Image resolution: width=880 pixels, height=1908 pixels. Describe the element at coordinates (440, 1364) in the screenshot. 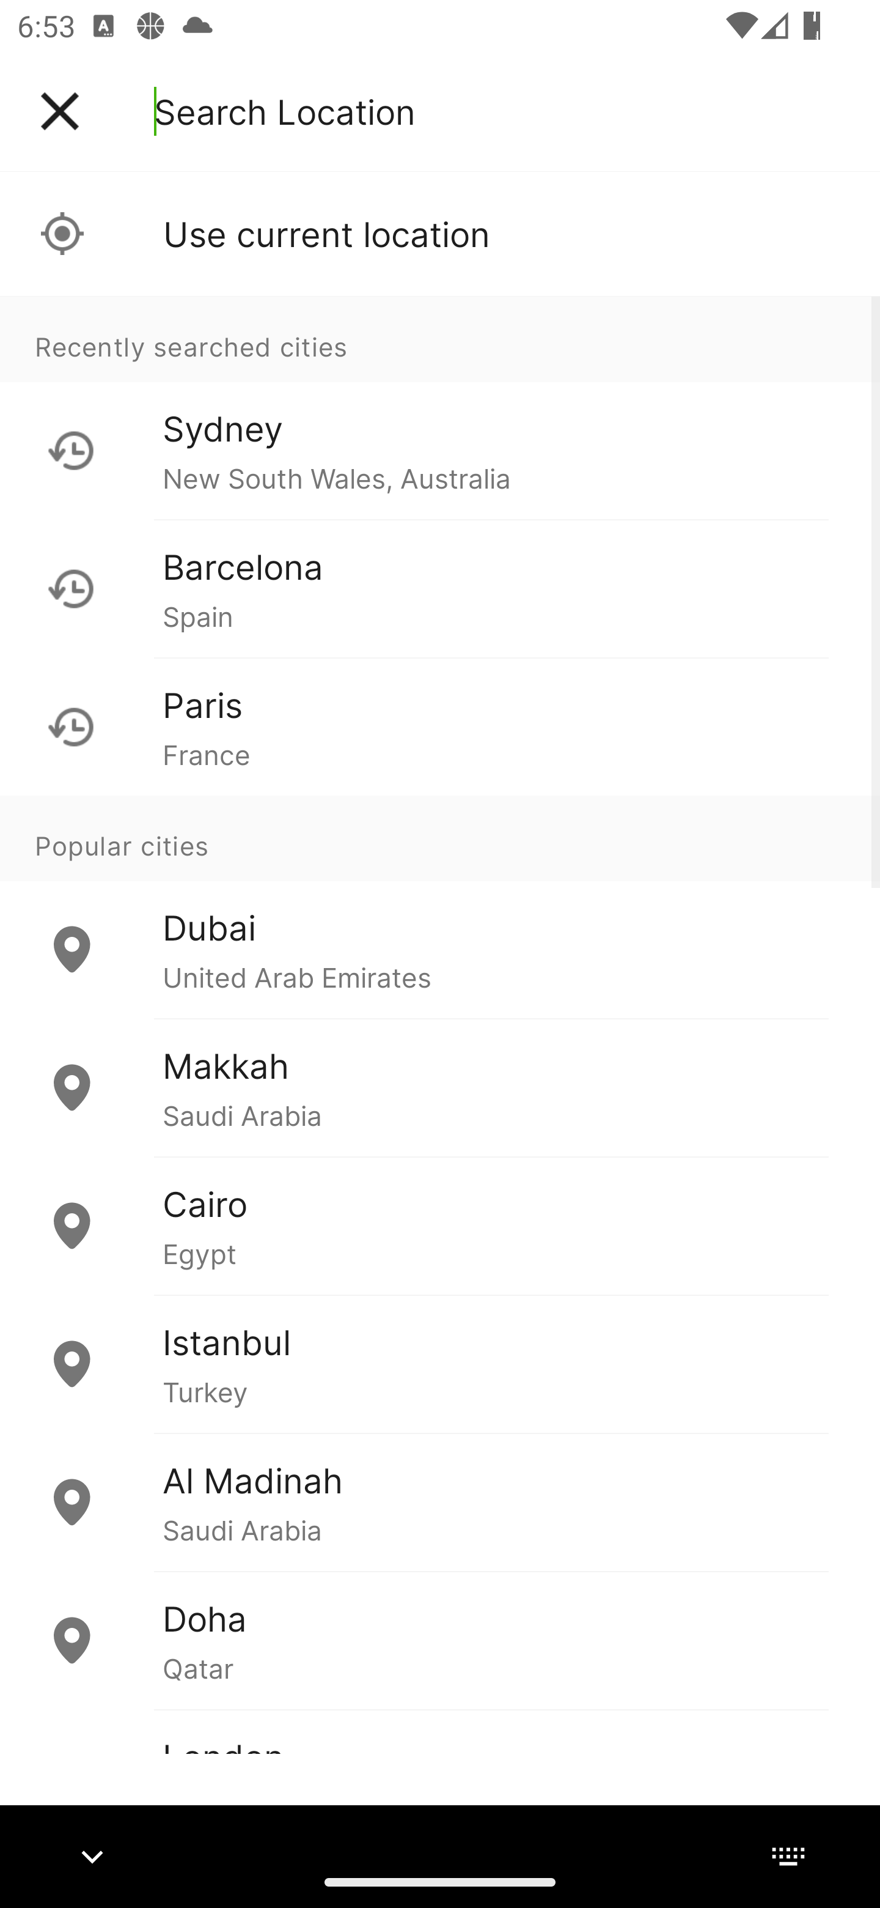

I see `Istanbul Turkey` at that location.